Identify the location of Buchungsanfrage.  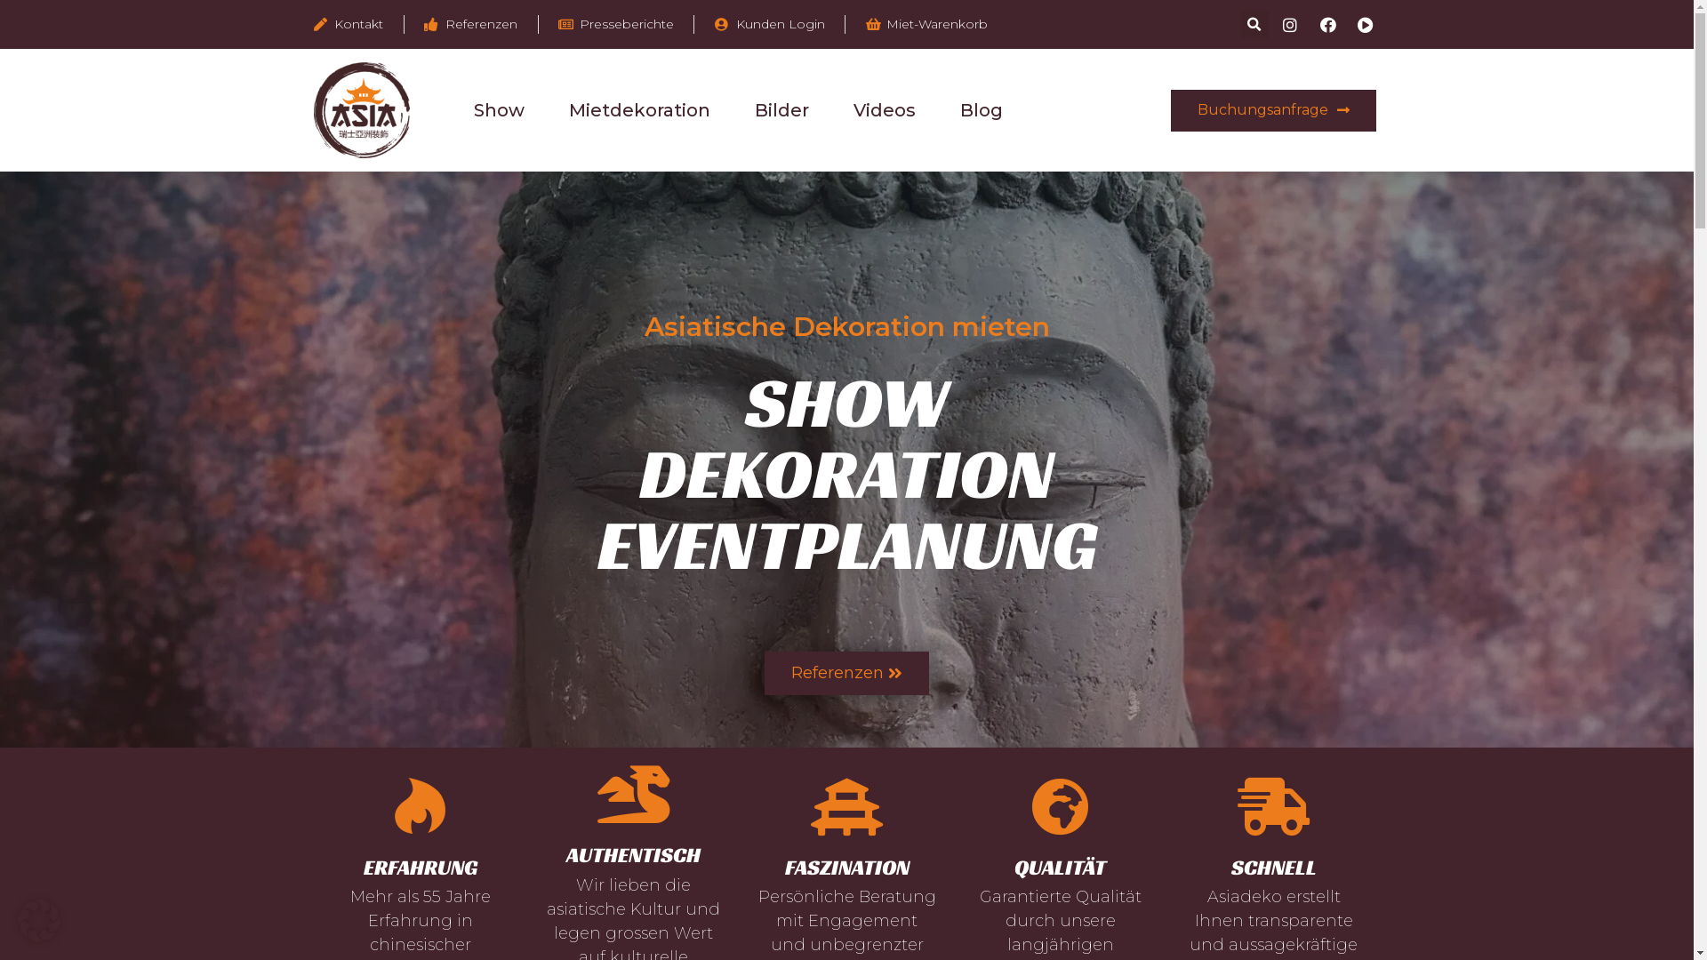
(1273, 110).